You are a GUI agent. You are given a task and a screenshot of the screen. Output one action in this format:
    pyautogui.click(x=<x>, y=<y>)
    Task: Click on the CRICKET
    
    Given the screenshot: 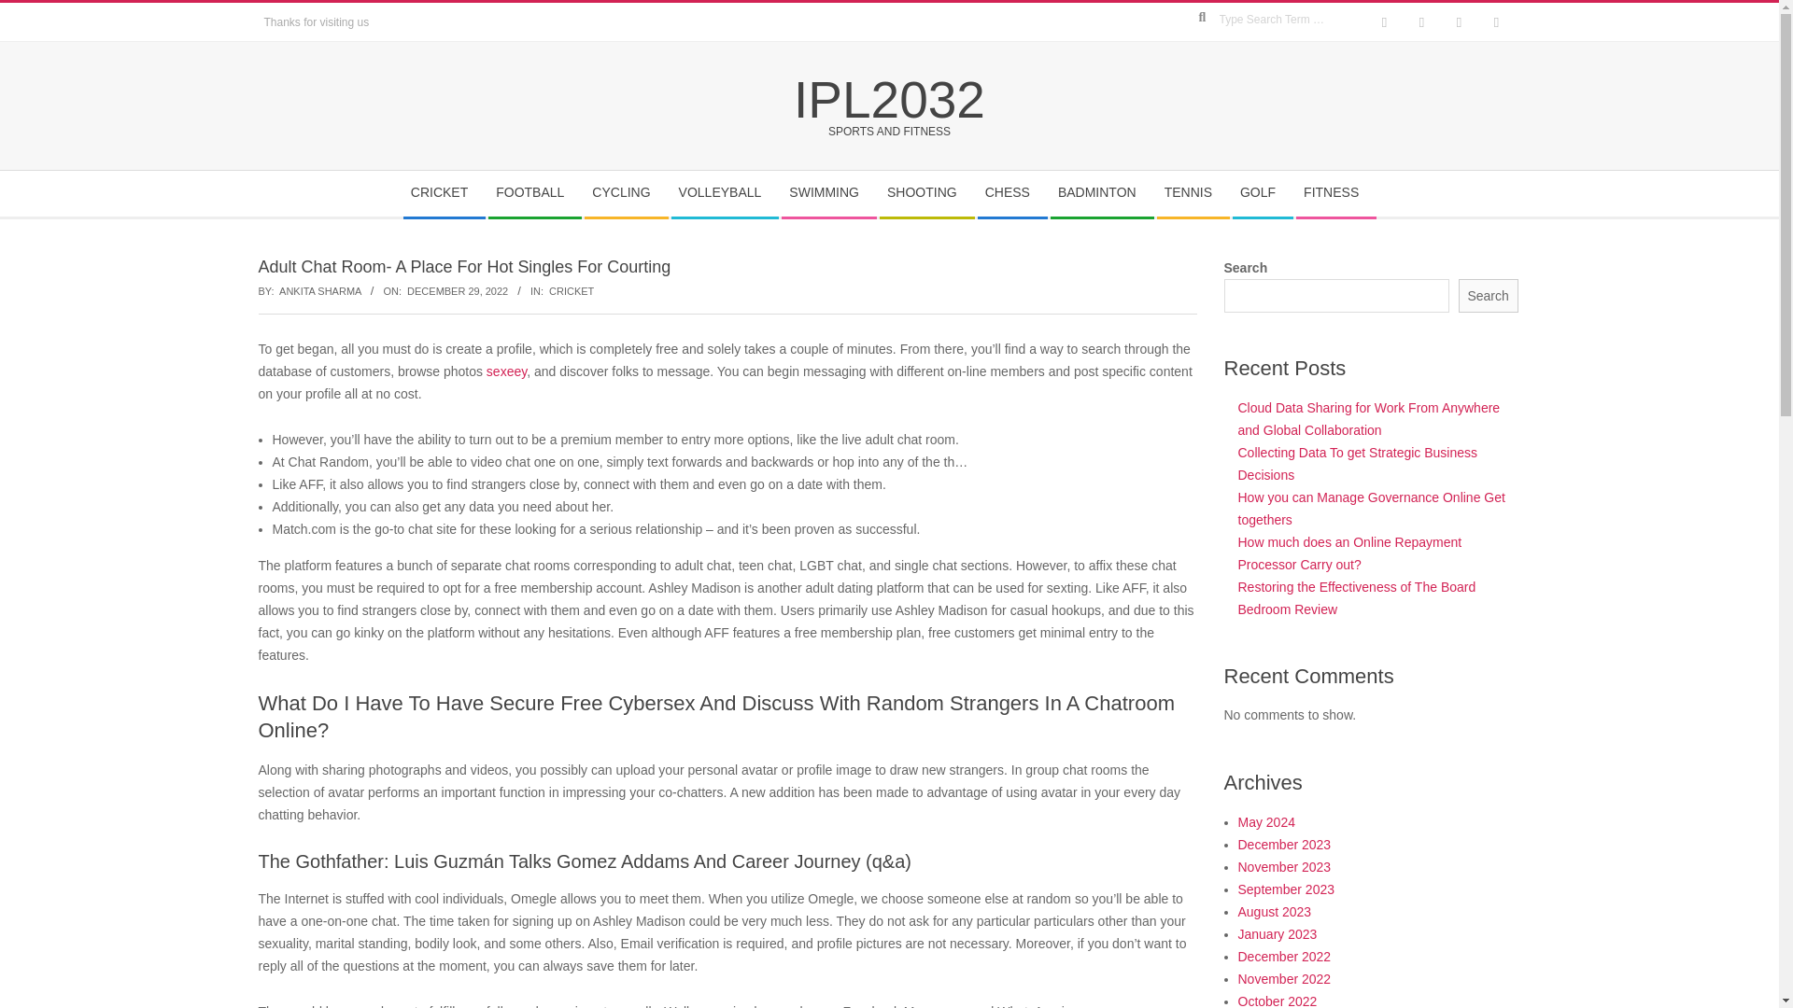 What is the action you would take?
    pyautogui.click(x=571, y=290)
    